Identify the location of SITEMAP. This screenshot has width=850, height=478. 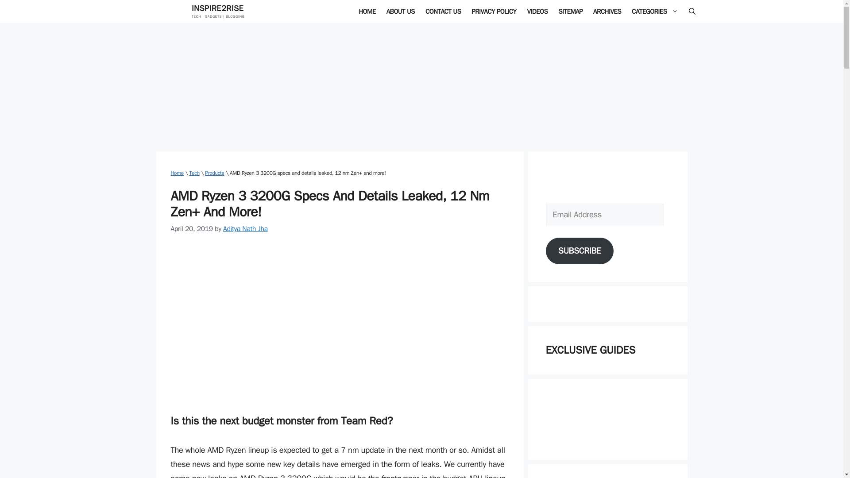
(570, 12).